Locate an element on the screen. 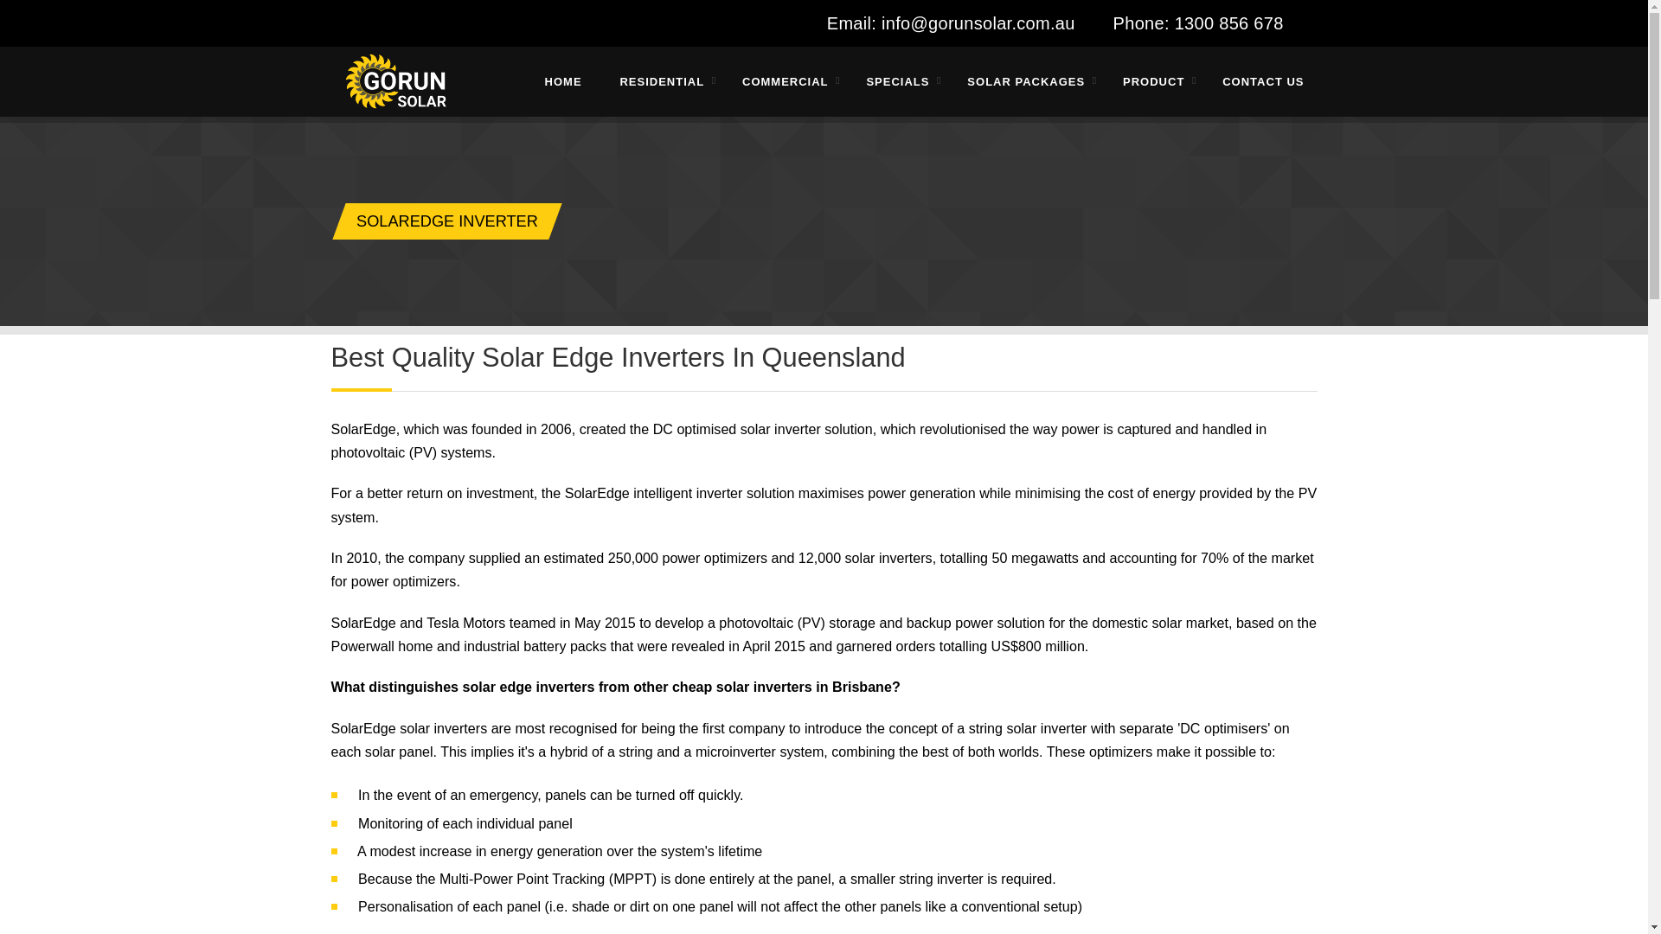 The height and width of the screenshot is (934, 1661). HOME is located at coordinates (564, 81).